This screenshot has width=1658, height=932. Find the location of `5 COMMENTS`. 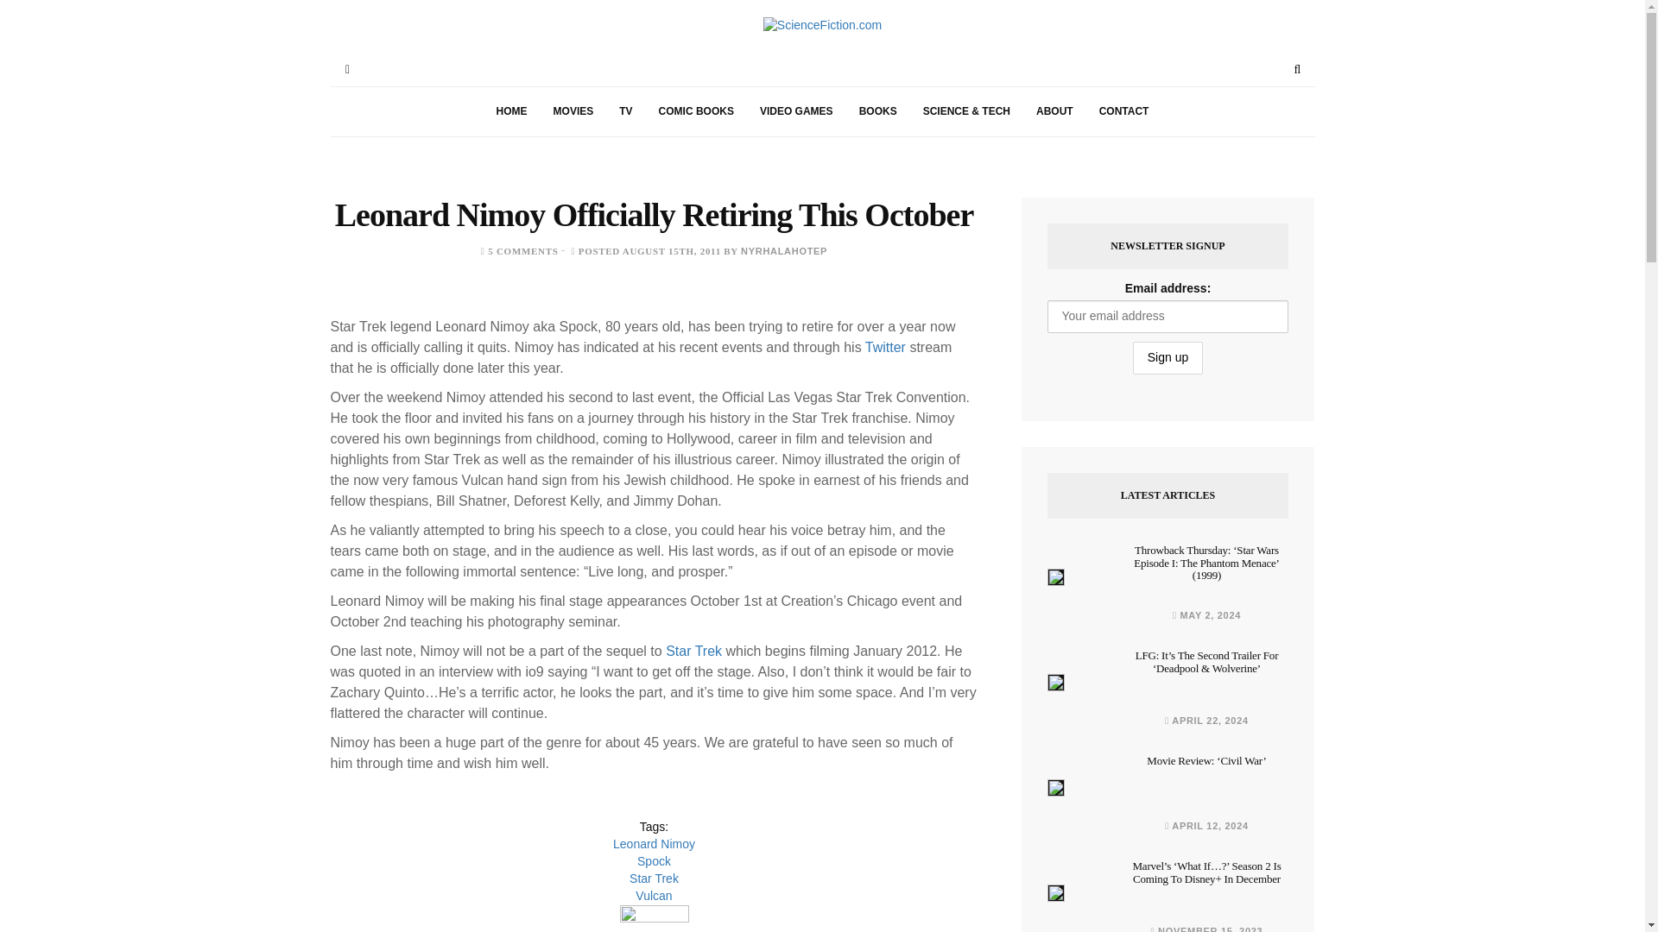

5 COMMENTS is located at coordinates (522, 251).